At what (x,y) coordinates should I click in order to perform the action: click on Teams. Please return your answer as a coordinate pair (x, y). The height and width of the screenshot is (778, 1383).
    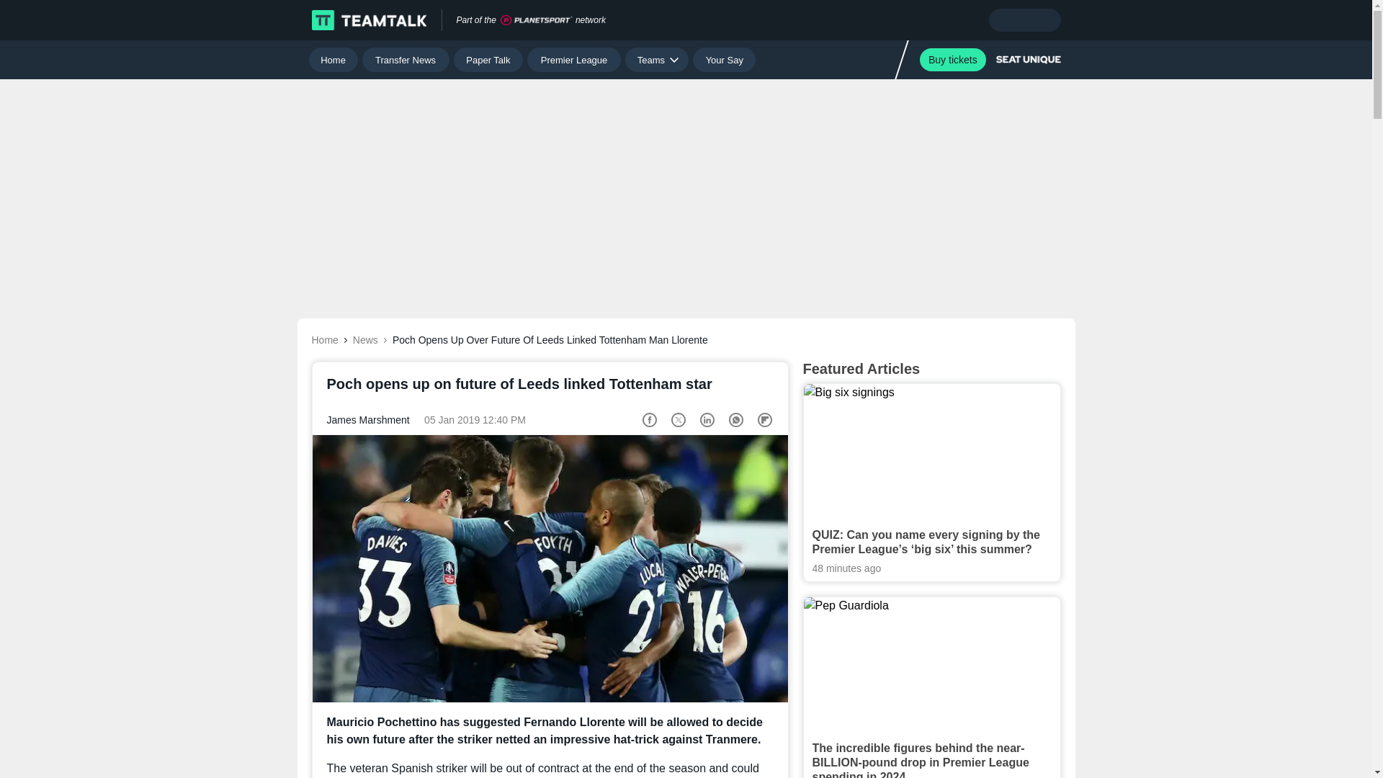
    Looking at the image, I should click on (657, 59).